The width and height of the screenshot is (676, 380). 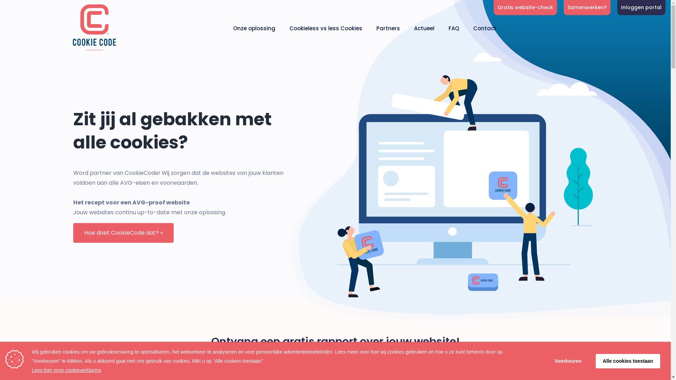 What do you see at coordinates (388, 28) in the screenshot?
I see `Partners` at bounding box center [388, 28].